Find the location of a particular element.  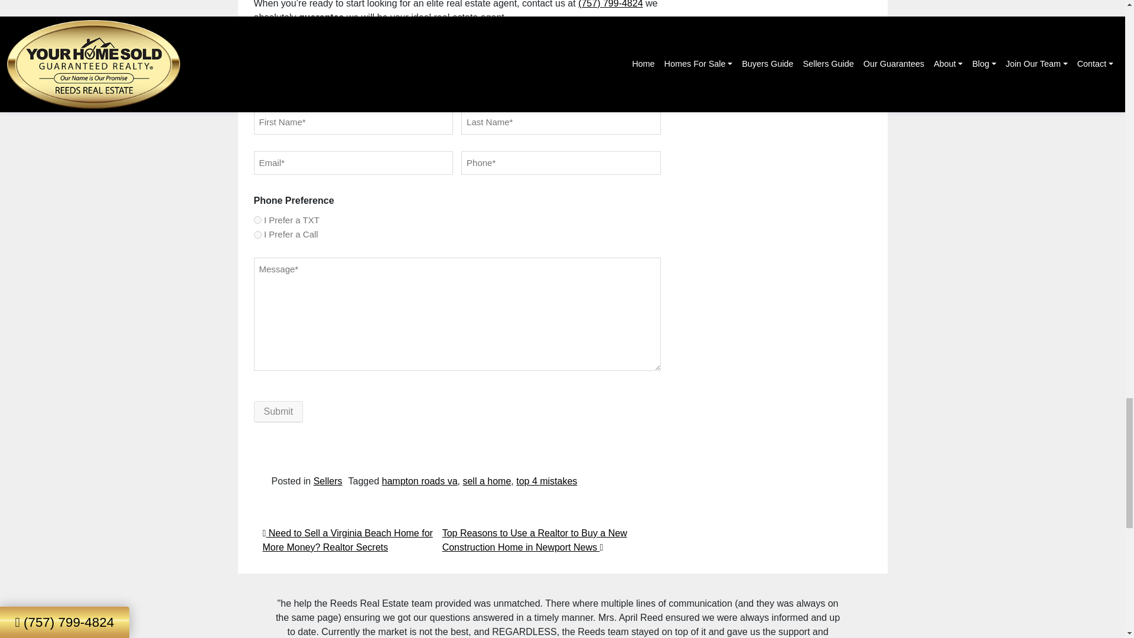

I Prefer a TXT is located at coordinates (258, 220).